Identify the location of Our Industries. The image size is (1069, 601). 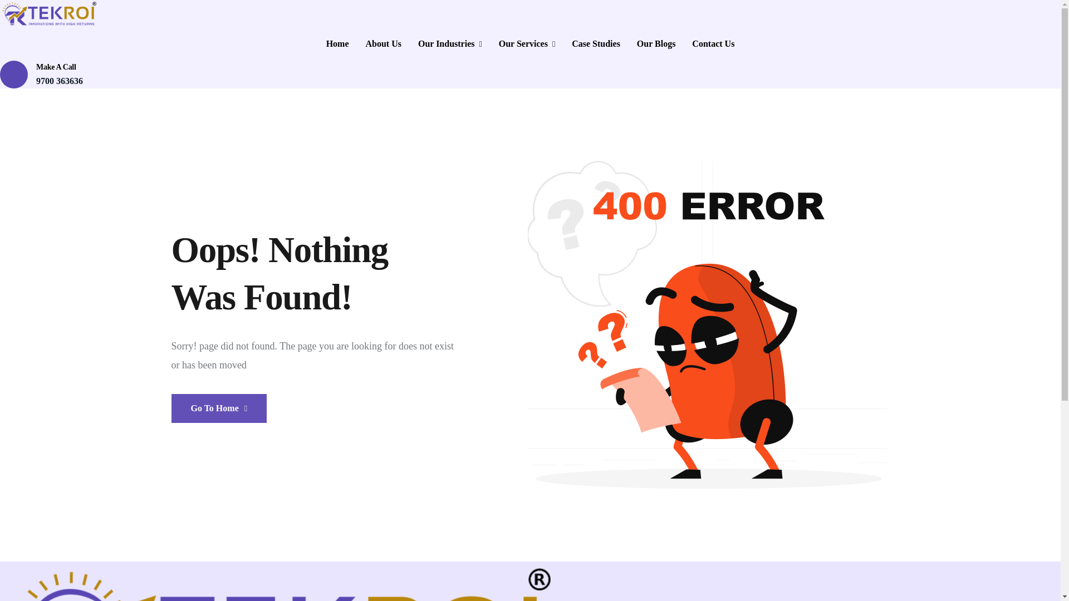
(450, 43).